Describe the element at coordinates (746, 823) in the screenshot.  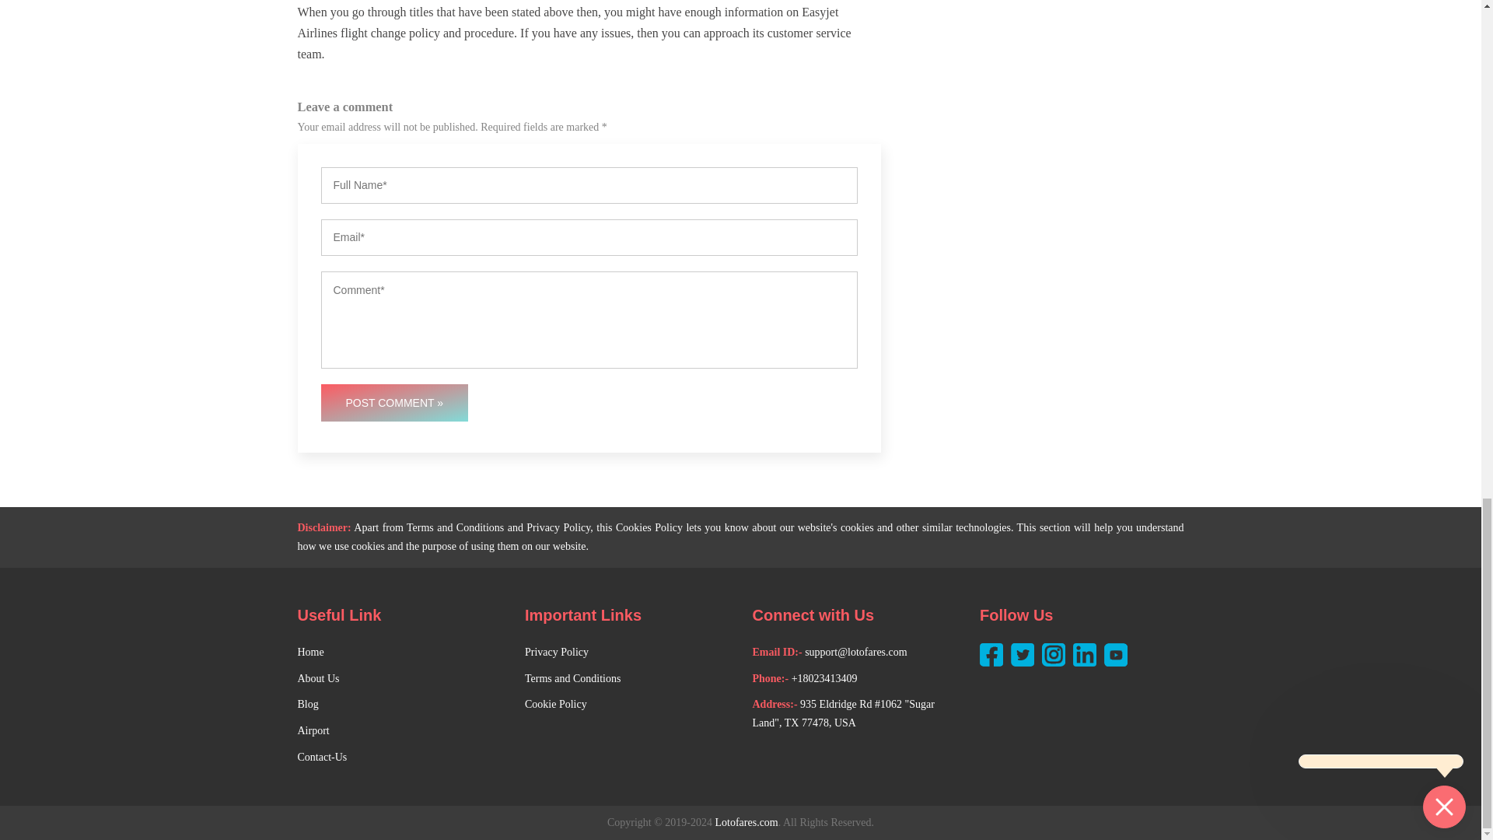
I see `Lotofares.com` at that location.